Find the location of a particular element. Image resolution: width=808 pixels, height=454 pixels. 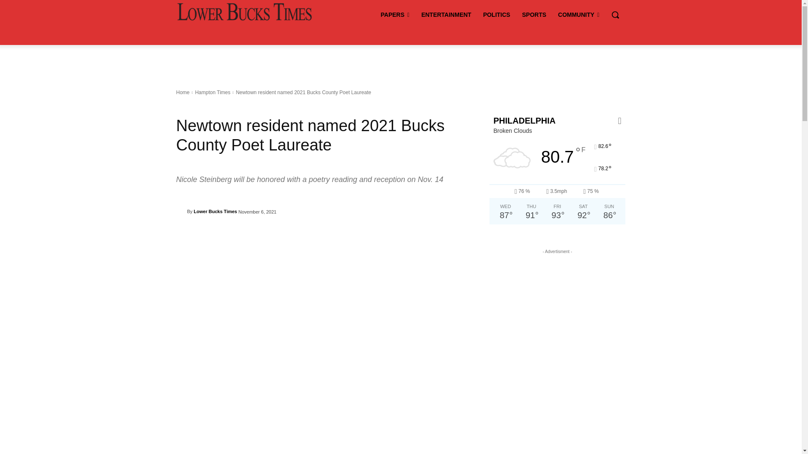

POLITICS is located at coordinates (497, 14).